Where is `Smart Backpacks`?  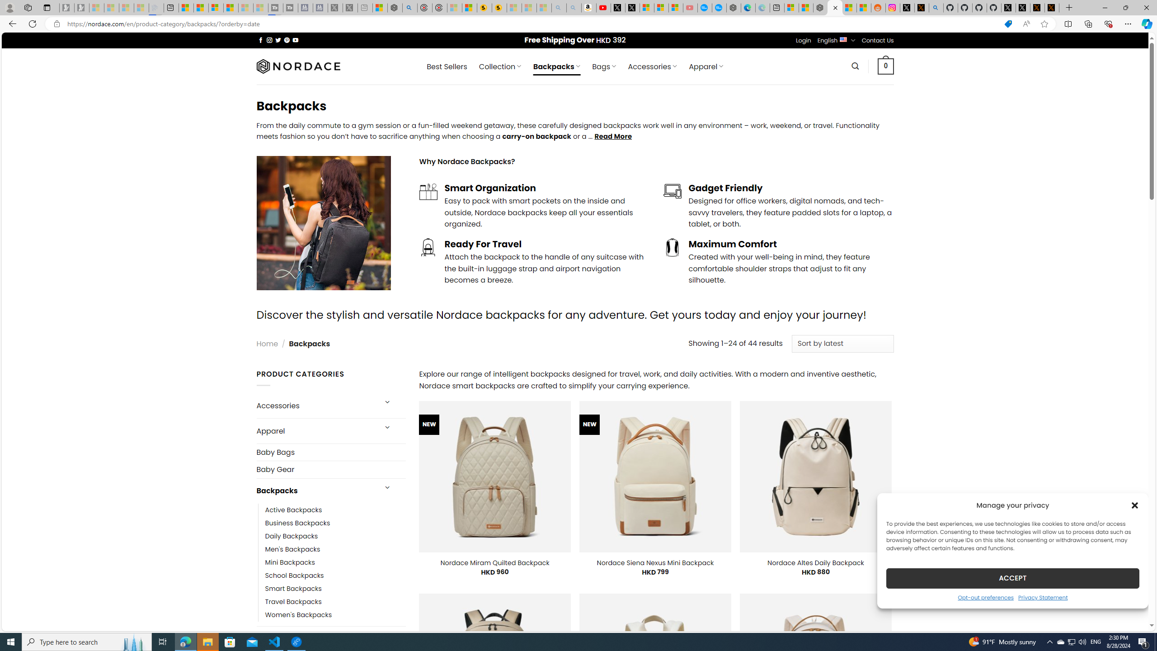
Smart Backpacks is located at coordinates (335, 589).